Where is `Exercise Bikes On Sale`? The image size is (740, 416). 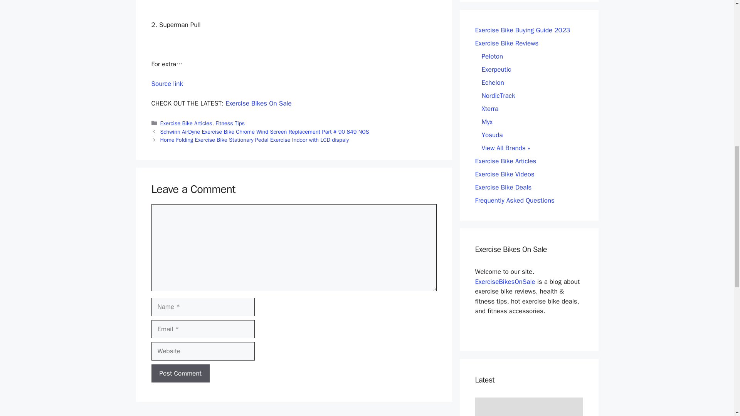
Exercise Bikes On Sale is located at coordinates (258, 103).